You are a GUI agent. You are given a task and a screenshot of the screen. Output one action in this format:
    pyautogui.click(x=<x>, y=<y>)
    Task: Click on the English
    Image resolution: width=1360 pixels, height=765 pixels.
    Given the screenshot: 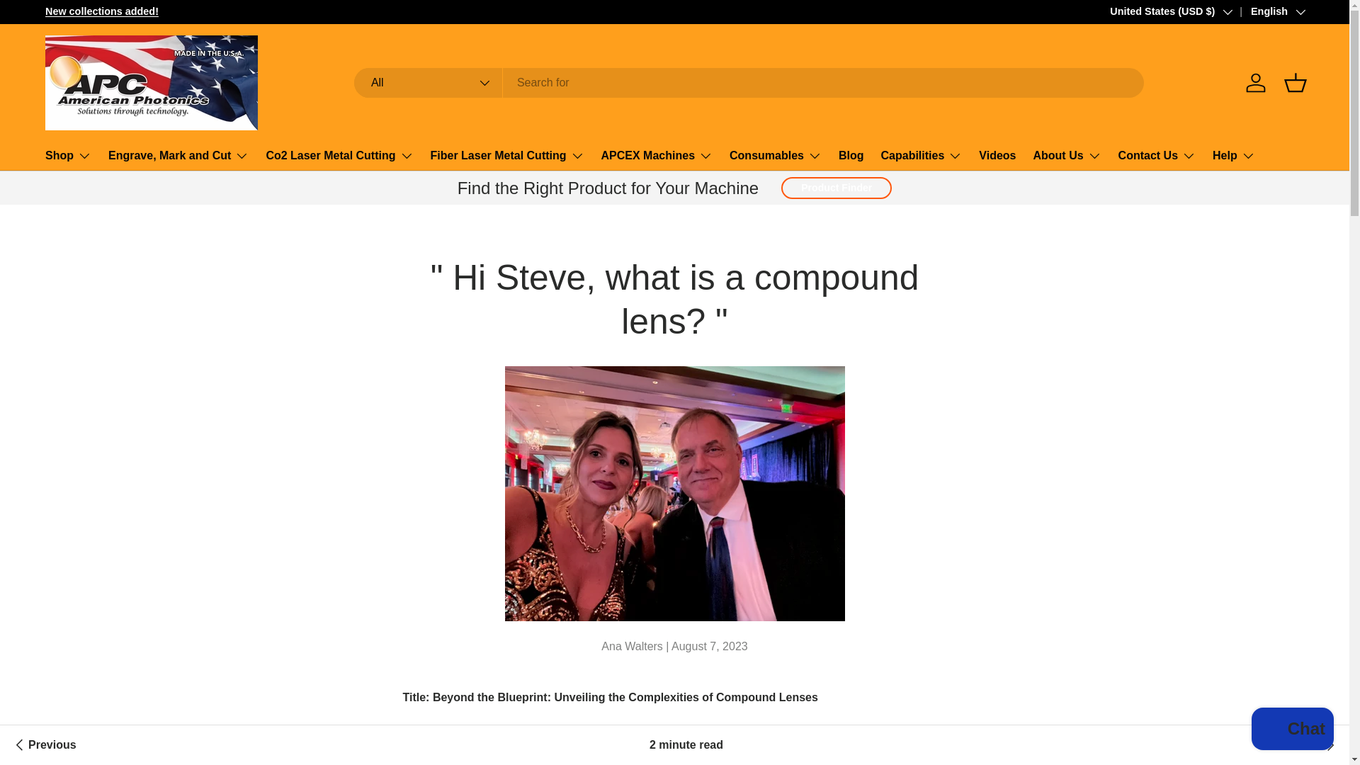 What is the action you would take?
    pyautogui.click(x=1267, y=12)
    